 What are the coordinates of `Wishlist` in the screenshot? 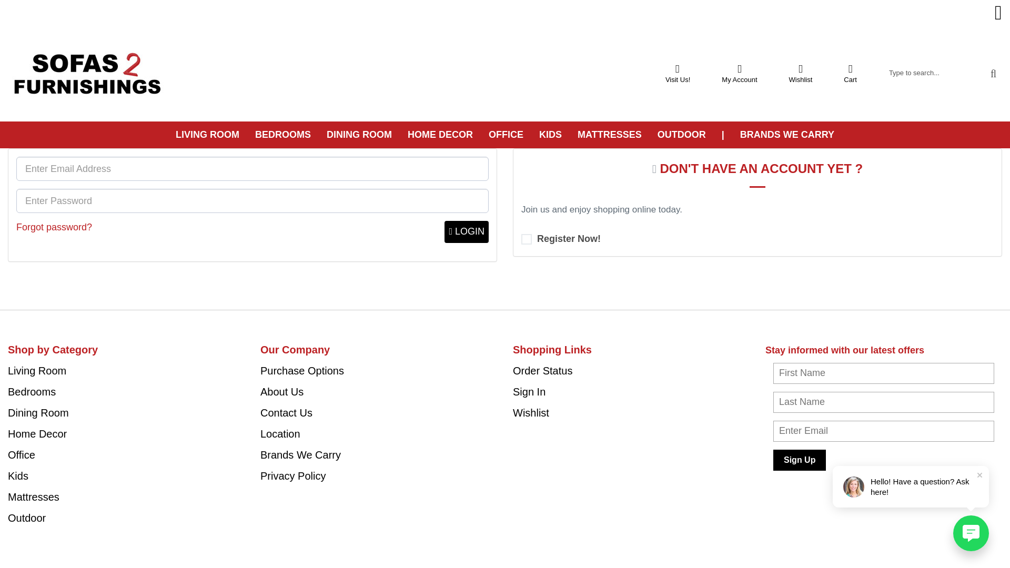 It's located at (801, 73).